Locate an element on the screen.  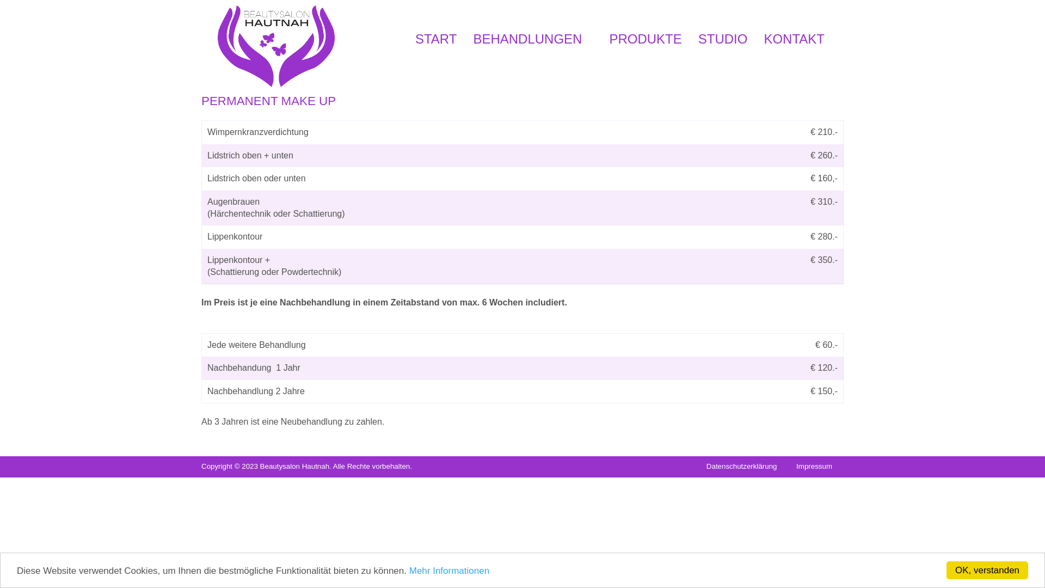
Impressum is located at coordinates (814, 466).